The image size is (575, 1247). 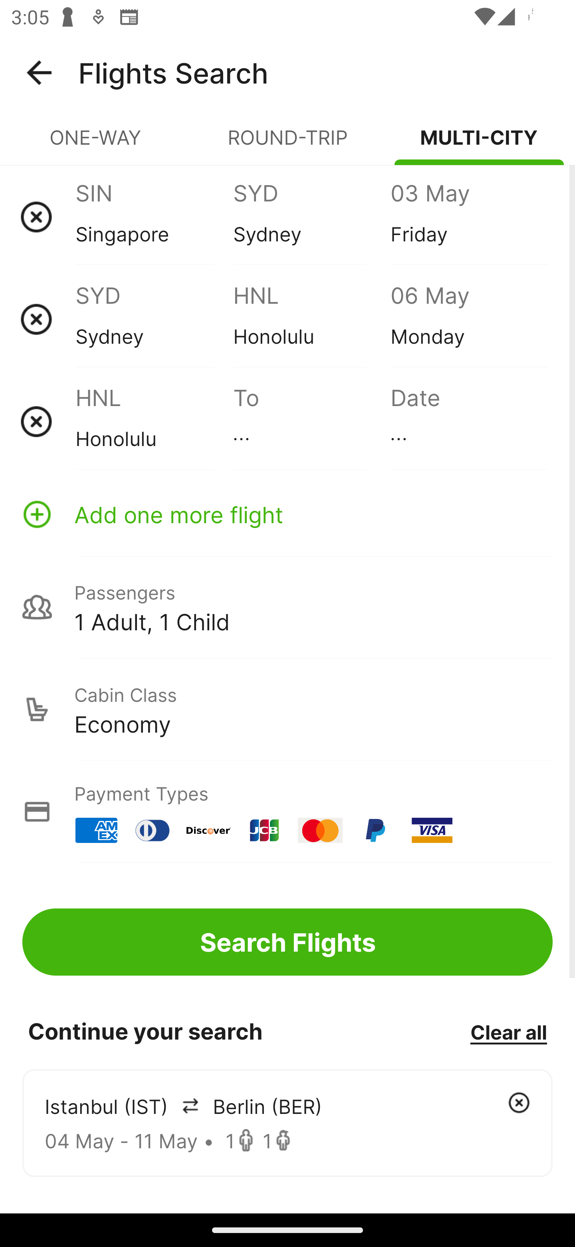 What do you see at coordinates (469, 217) in the screenshot?
I see `03 May Friday` at bounding box center [469, 217].